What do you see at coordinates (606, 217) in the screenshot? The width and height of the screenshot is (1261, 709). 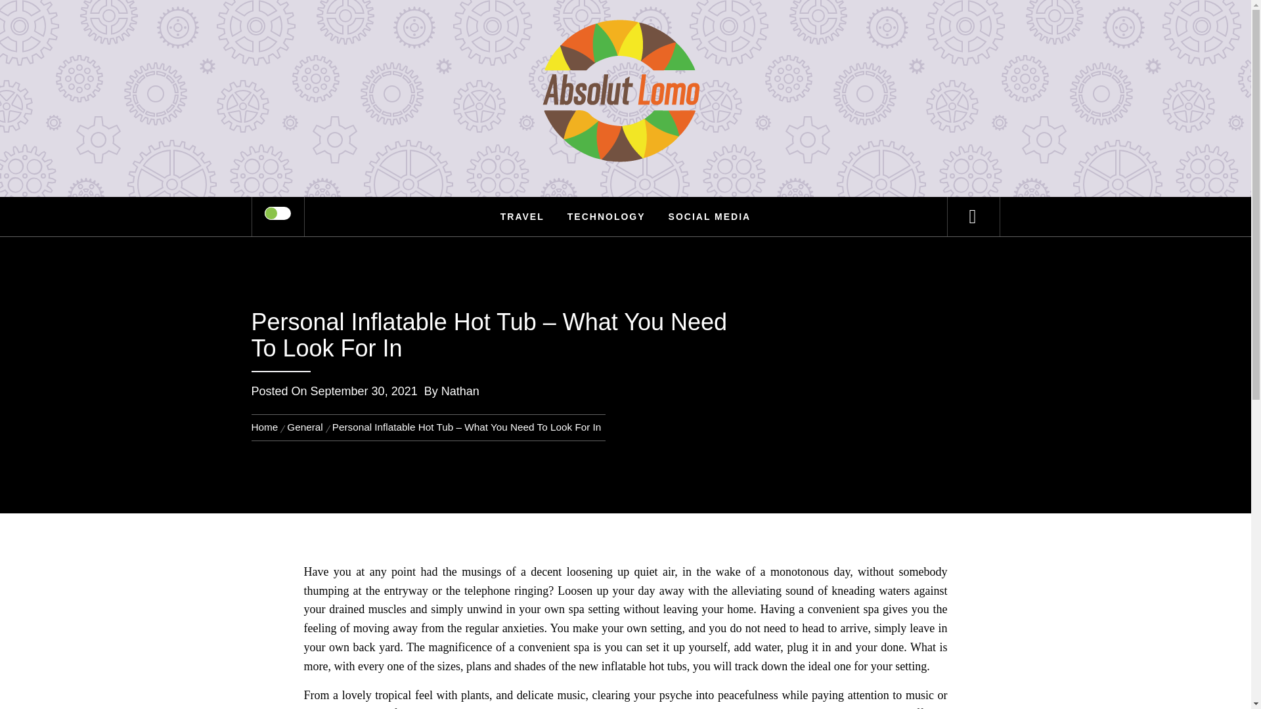 I see `TECHNOLOGY` at bounding box center [606, 217].